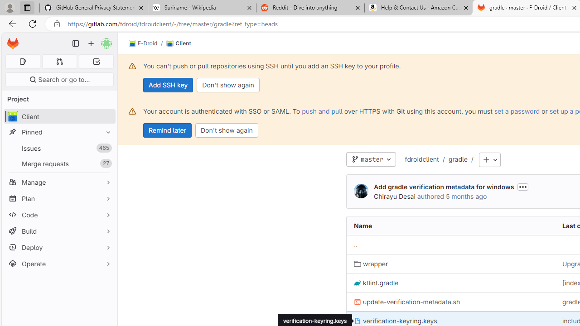 Image resolution: width=580 pixels, height=326 pixels. What do you see at coordinates (489, 160) in the screenshot?
I see `Add to tree` at bounding box center [489, 160].